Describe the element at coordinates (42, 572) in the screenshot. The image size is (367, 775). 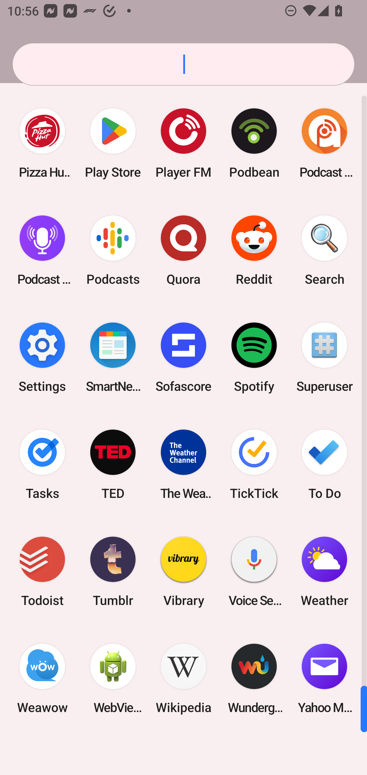
I see `Todoist` at that location.